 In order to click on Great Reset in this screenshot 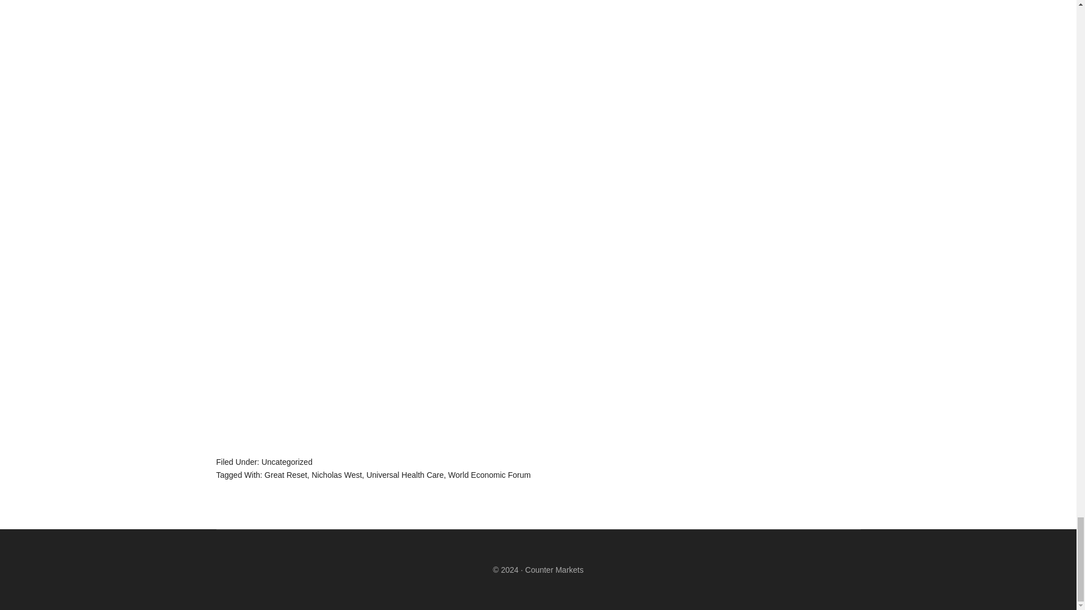, I will do `click(286, 474)`.